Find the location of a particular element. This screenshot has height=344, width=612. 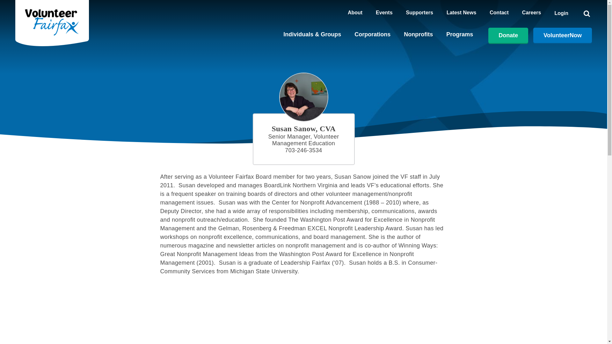

Latest News is located at coordinates (461, 13).